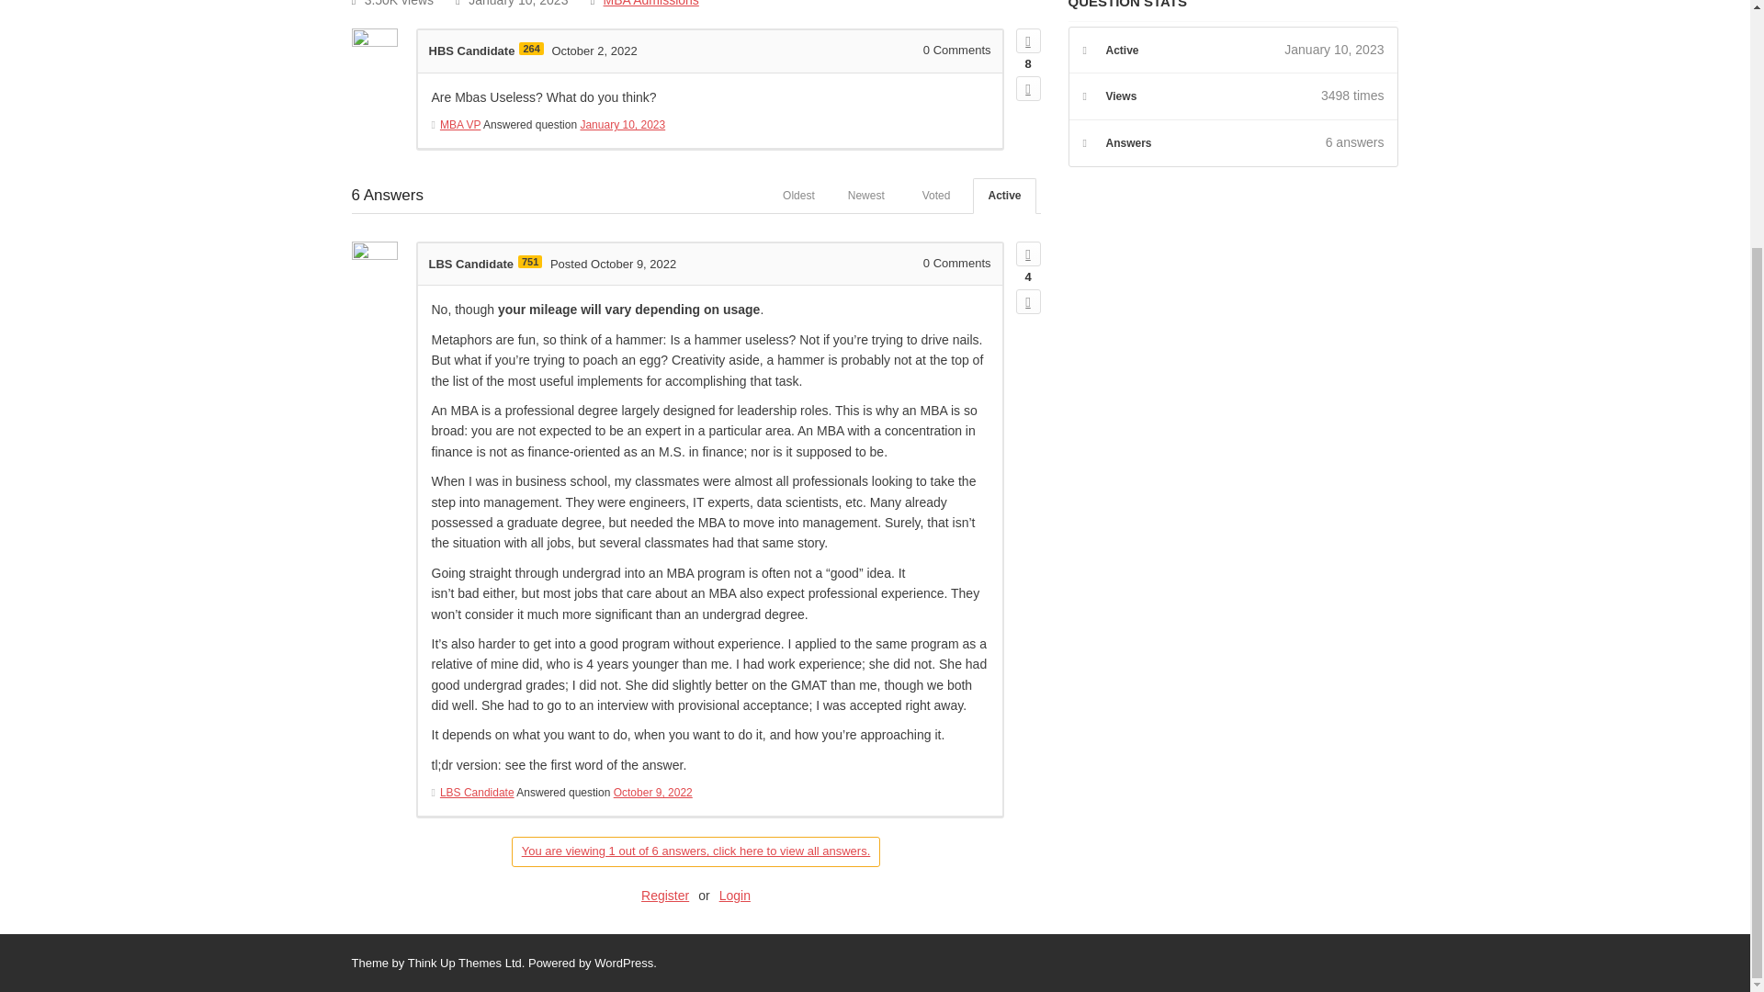  Describe the element at coordinates (531, 49) in the screenshot. I see `264` at that location.